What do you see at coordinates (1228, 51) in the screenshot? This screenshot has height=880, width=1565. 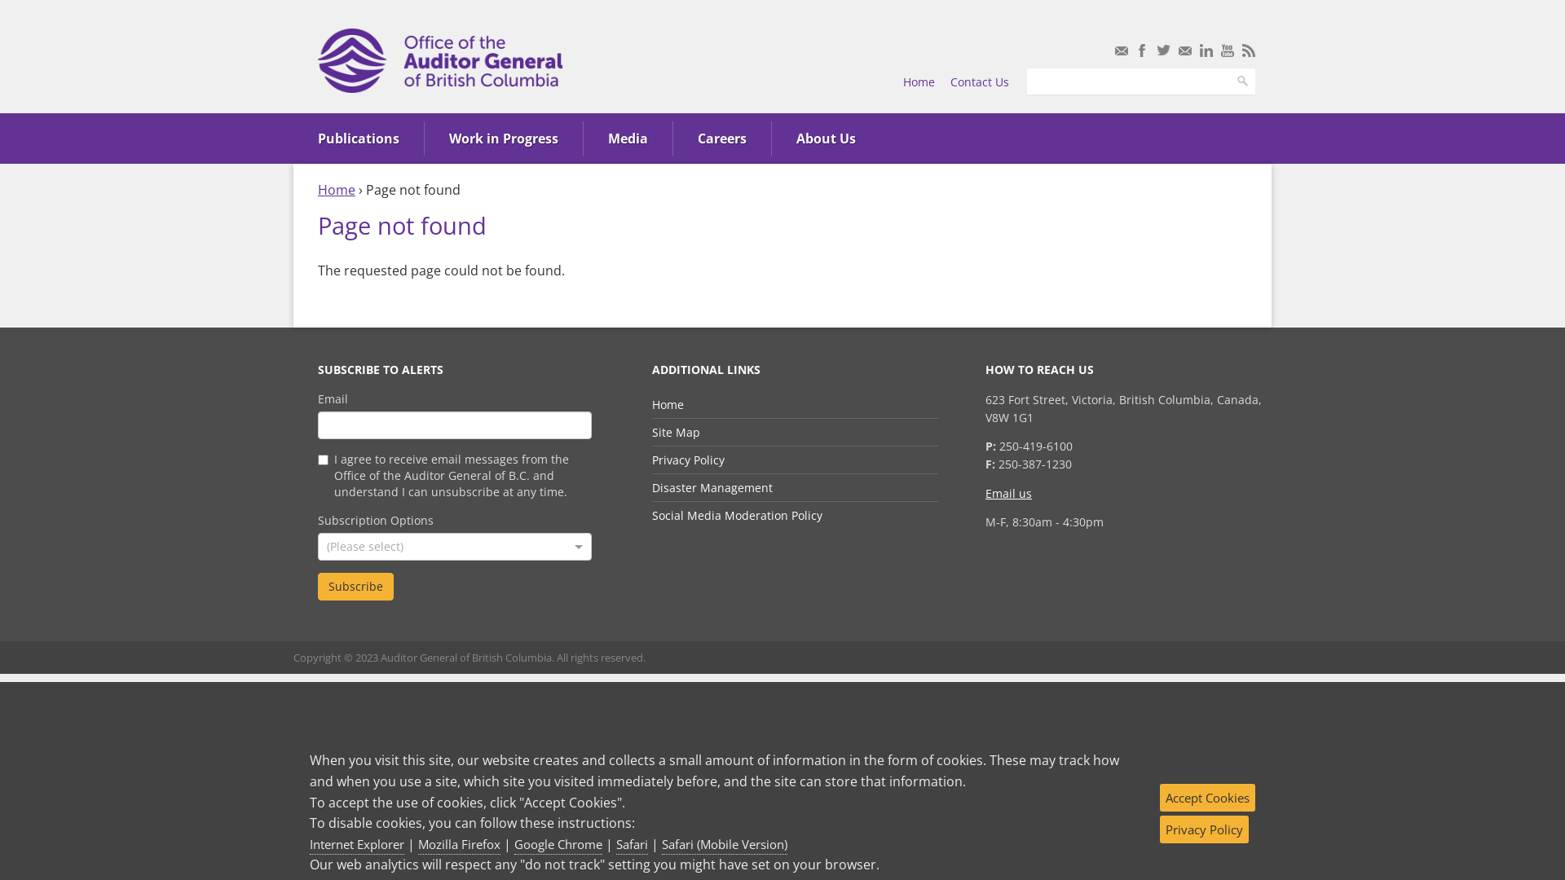 I see `Subscribe to us on YouTube` at bounding box center [1228, 51].